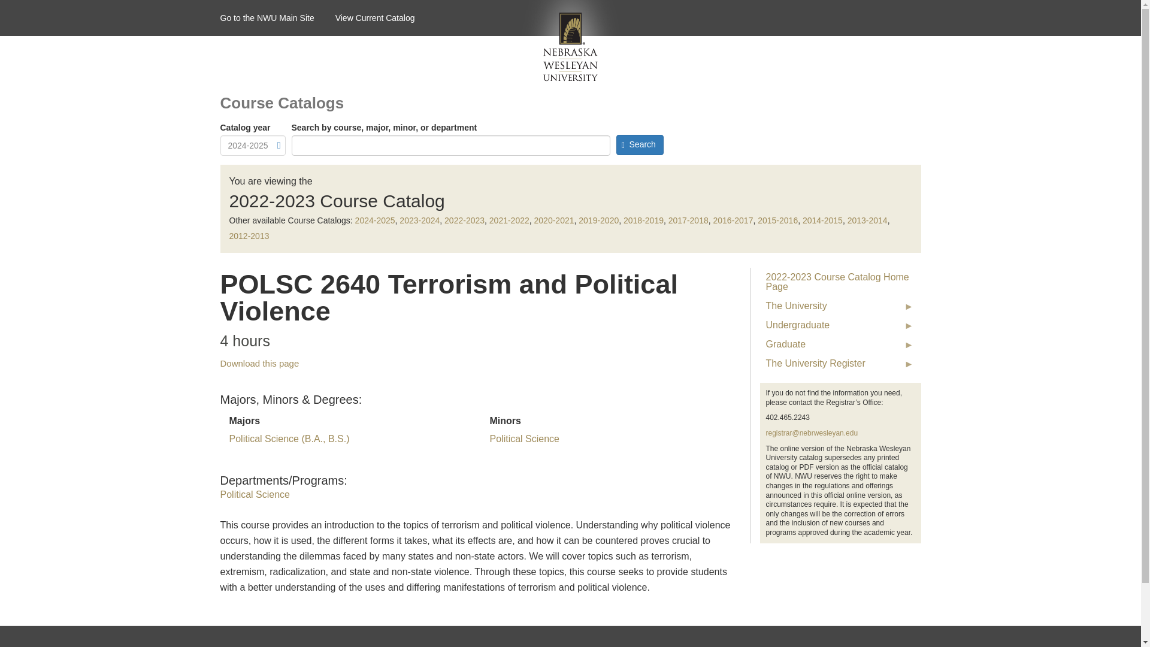 This screenshot has height=647, width=1150. I want to click on 2018-2019, so click(643, 220).